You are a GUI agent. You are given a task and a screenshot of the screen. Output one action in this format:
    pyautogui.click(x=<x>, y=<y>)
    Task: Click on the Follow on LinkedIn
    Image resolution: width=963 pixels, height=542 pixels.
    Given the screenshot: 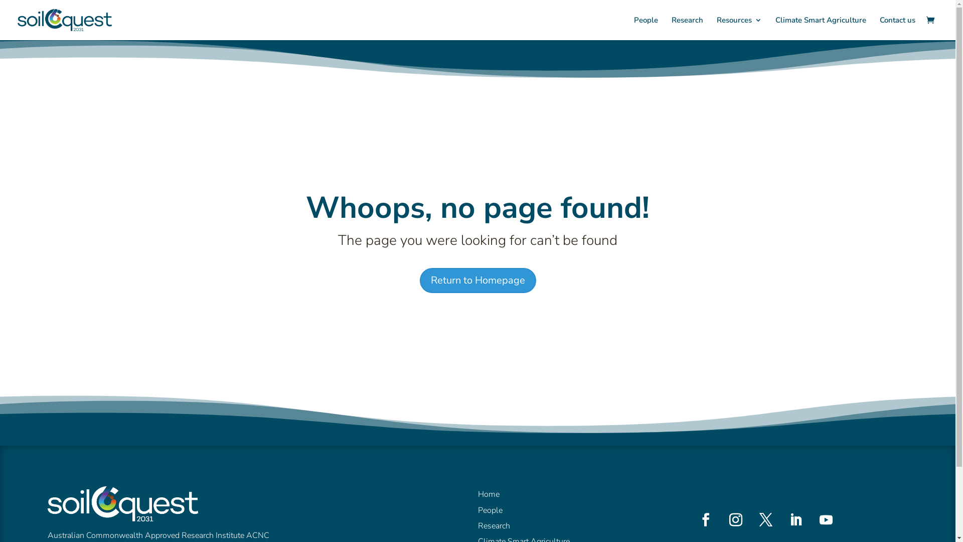 What is the action you would take?
    pyautogui.click(x=796, y=520)
    